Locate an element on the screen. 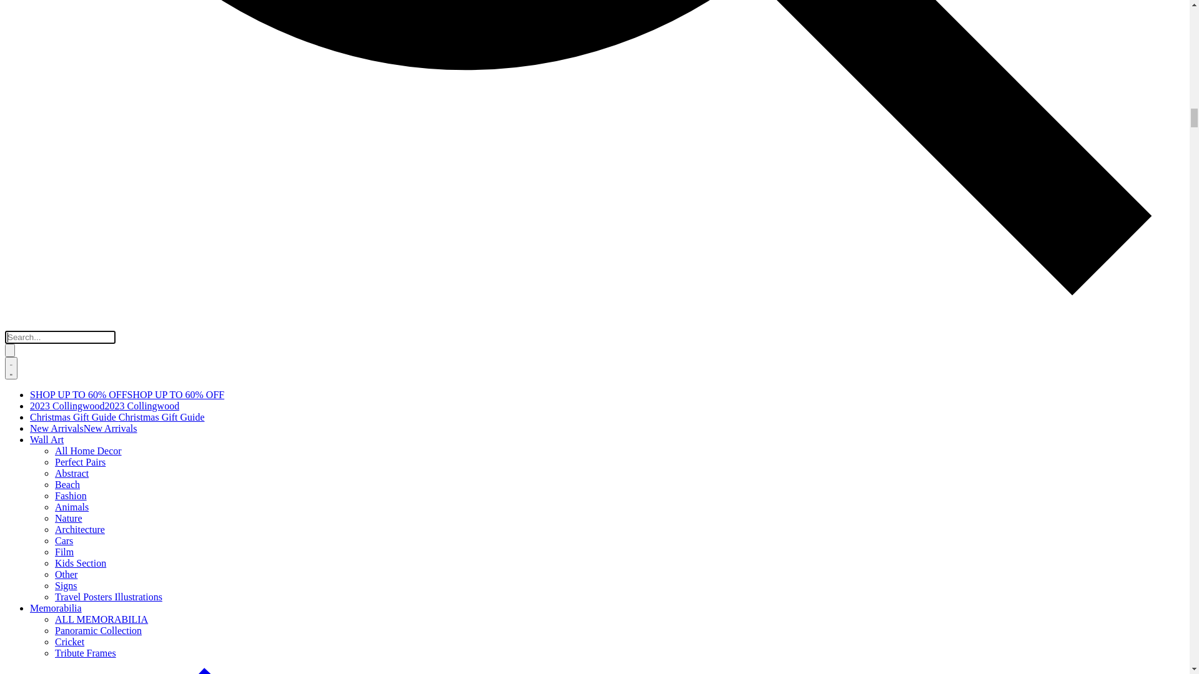 The image size is (1199, 674). ITALY EURO 2020 is located at coordinates (70, 667).